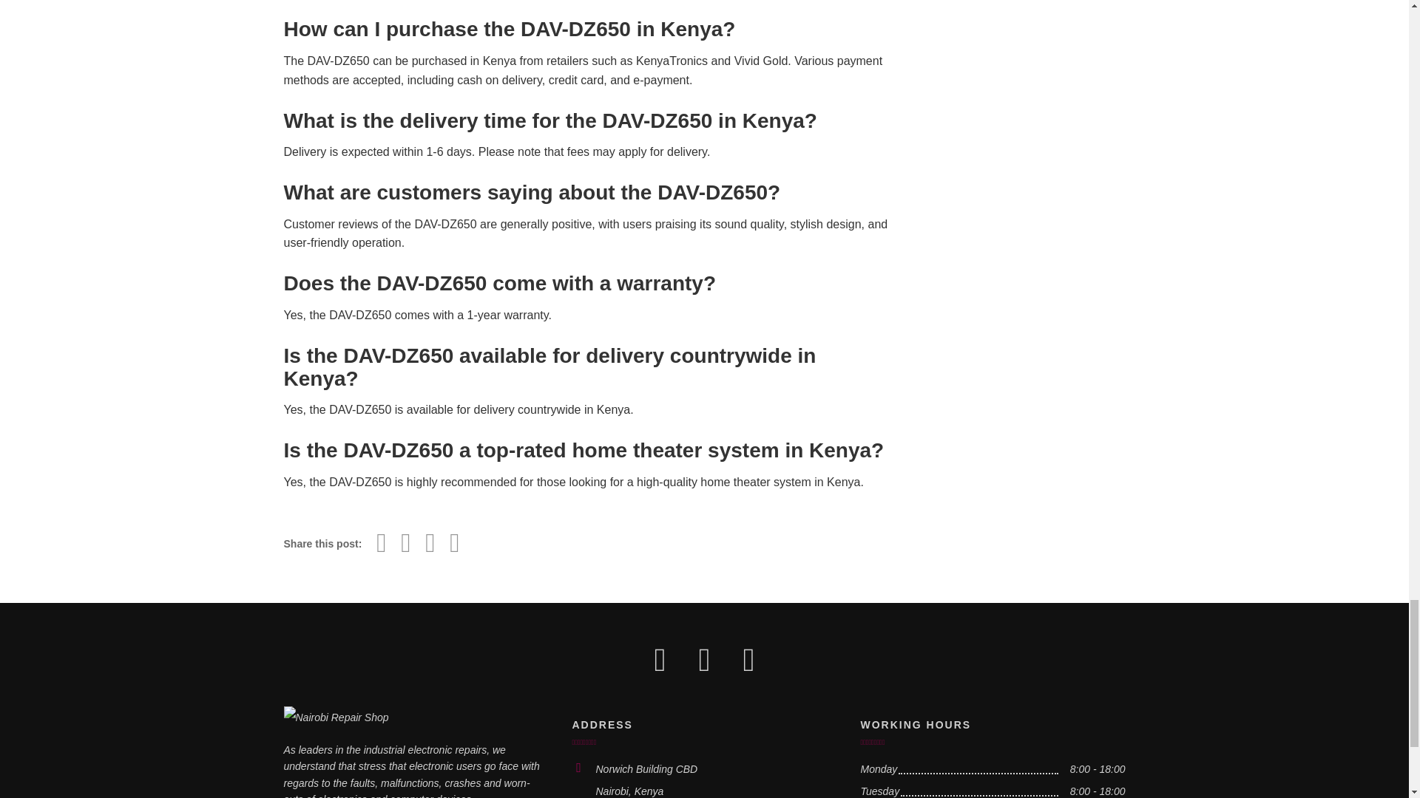 Image resolution: width=1420 pixels, height=798 pixels. I want to click on Share on LinkedIn, so click(454, 542).